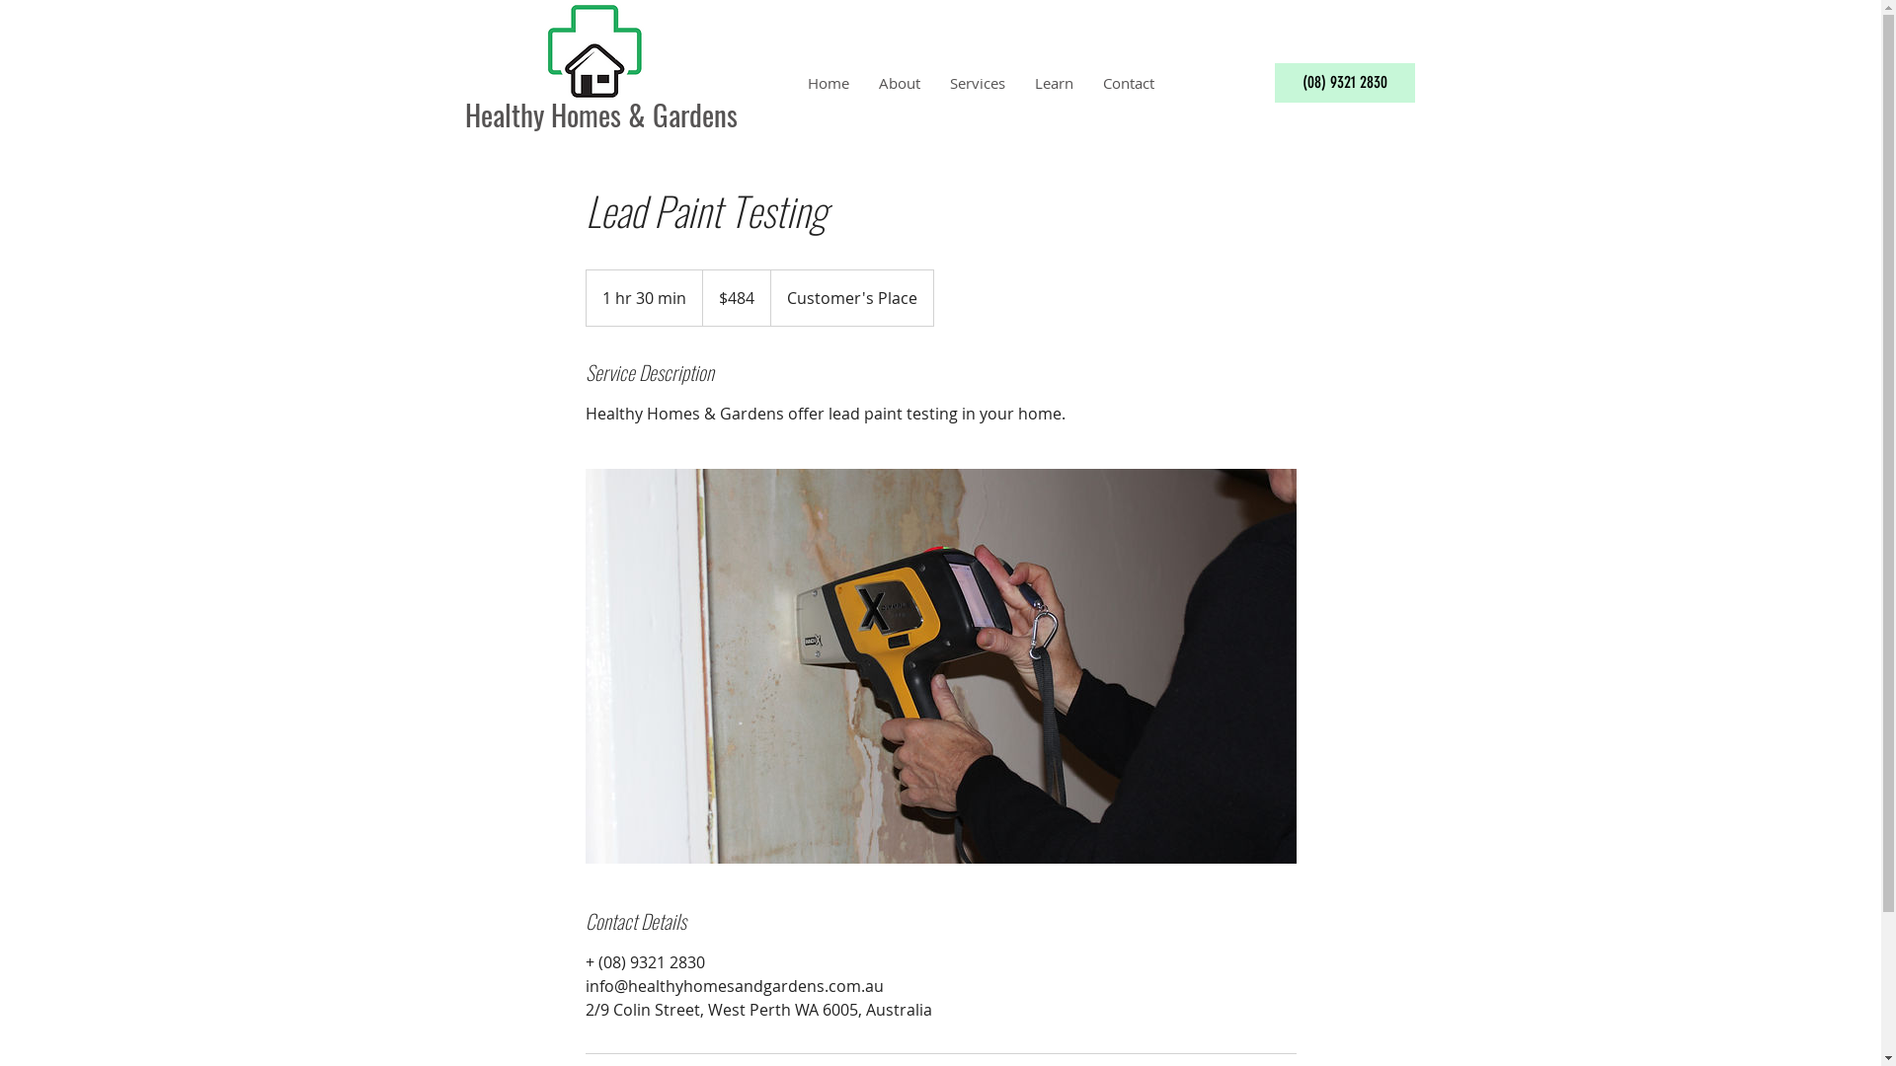 The image size is (1896, 1066). What do you see at coordinates (1053, 83) in the screenshot?
I see `Learn` at bounding box center [1053, 83].